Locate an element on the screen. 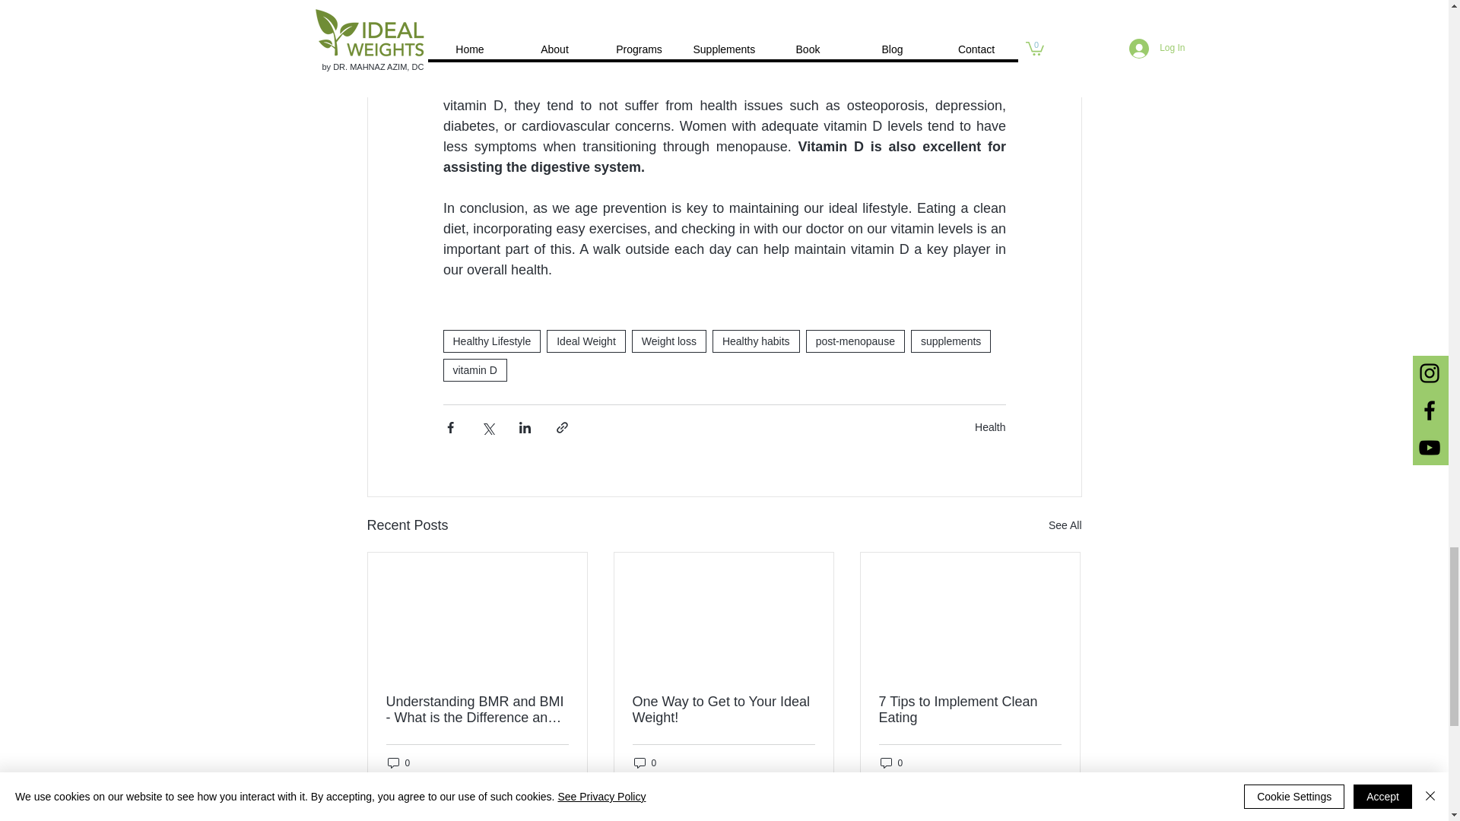  Healthy Lifestyle is located at coordinates (491, 341).